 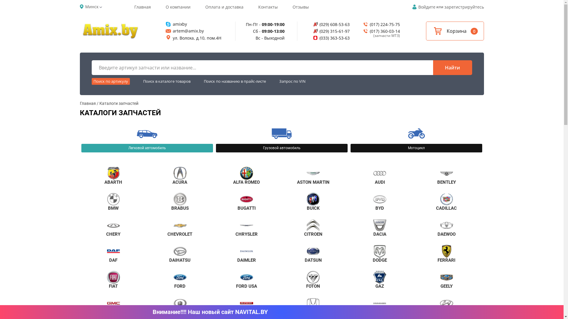 What do you see at coordinates (446, 202) in the screenshot?
I see `CADILLAC` at bounding box center [446, 202].